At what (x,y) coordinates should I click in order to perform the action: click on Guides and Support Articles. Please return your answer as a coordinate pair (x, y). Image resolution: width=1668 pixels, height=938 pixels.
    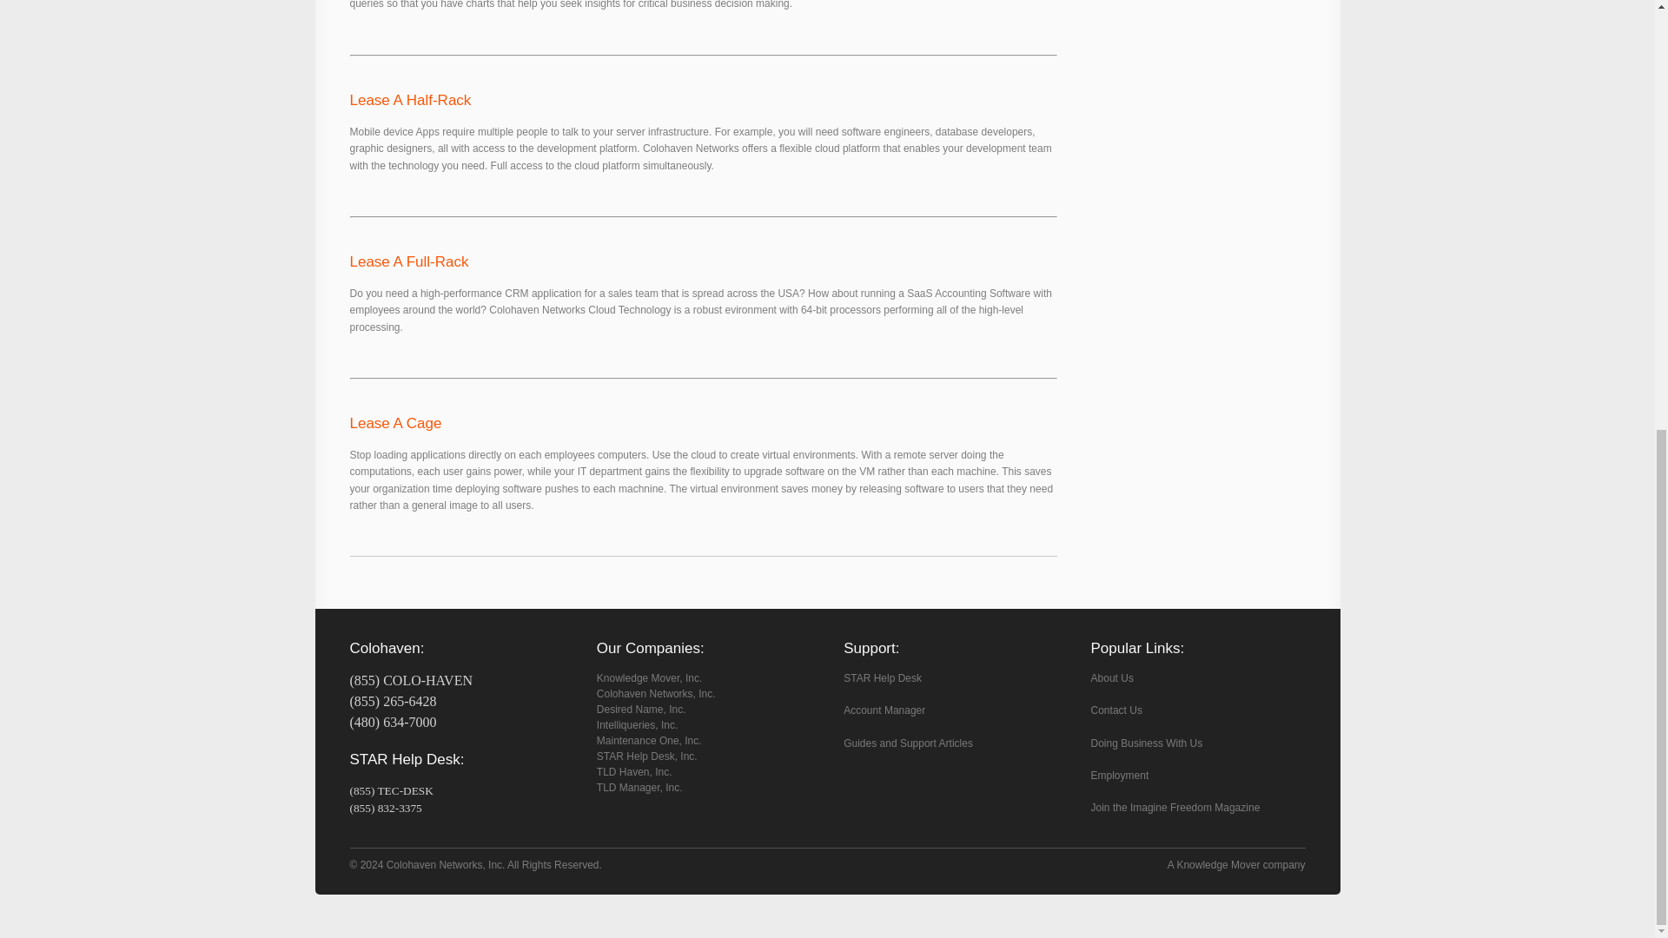
    Looking at the image, I should click on (908, 743).